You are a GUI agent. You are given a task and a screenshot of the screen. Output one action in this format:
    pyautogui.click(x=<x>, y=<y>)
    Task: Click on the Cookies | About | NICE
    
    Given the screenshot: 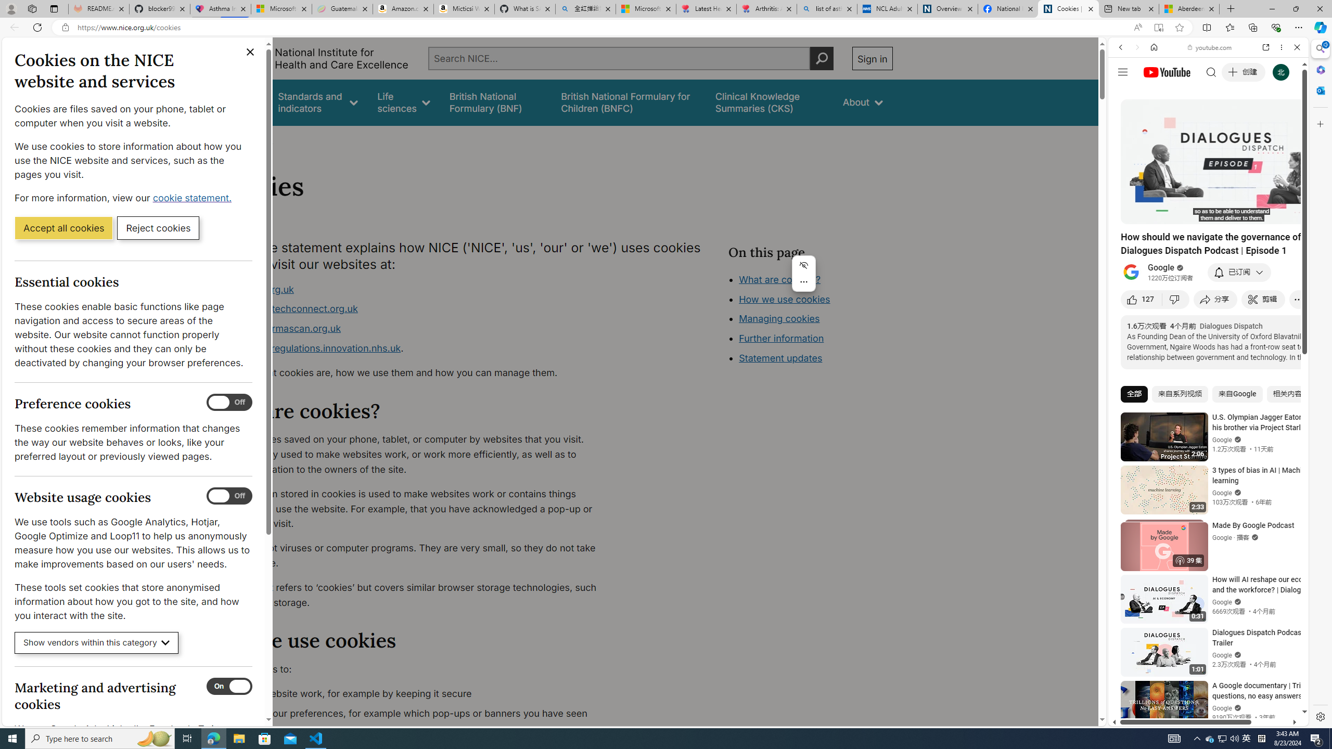 What is the action you would take?
    pyautogui.click(x=1068, y=9)
    